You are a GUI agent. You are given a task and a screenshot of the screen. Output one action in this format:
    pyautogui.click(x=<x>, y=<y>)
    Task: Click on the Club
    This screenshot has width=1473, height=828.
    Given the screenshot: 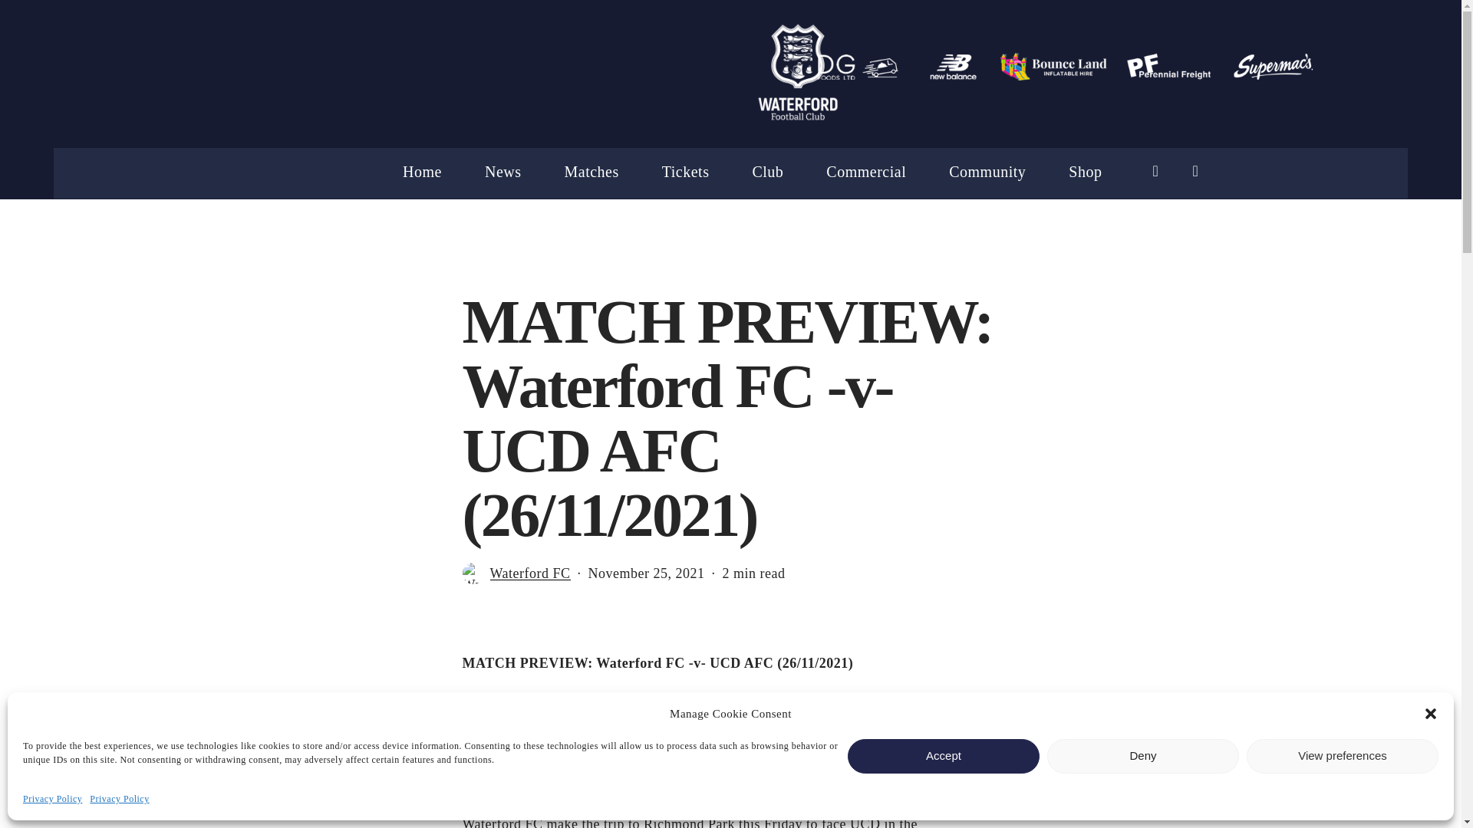 What is the action you would take?
    pyautogui.click(x=767, y=172)
    